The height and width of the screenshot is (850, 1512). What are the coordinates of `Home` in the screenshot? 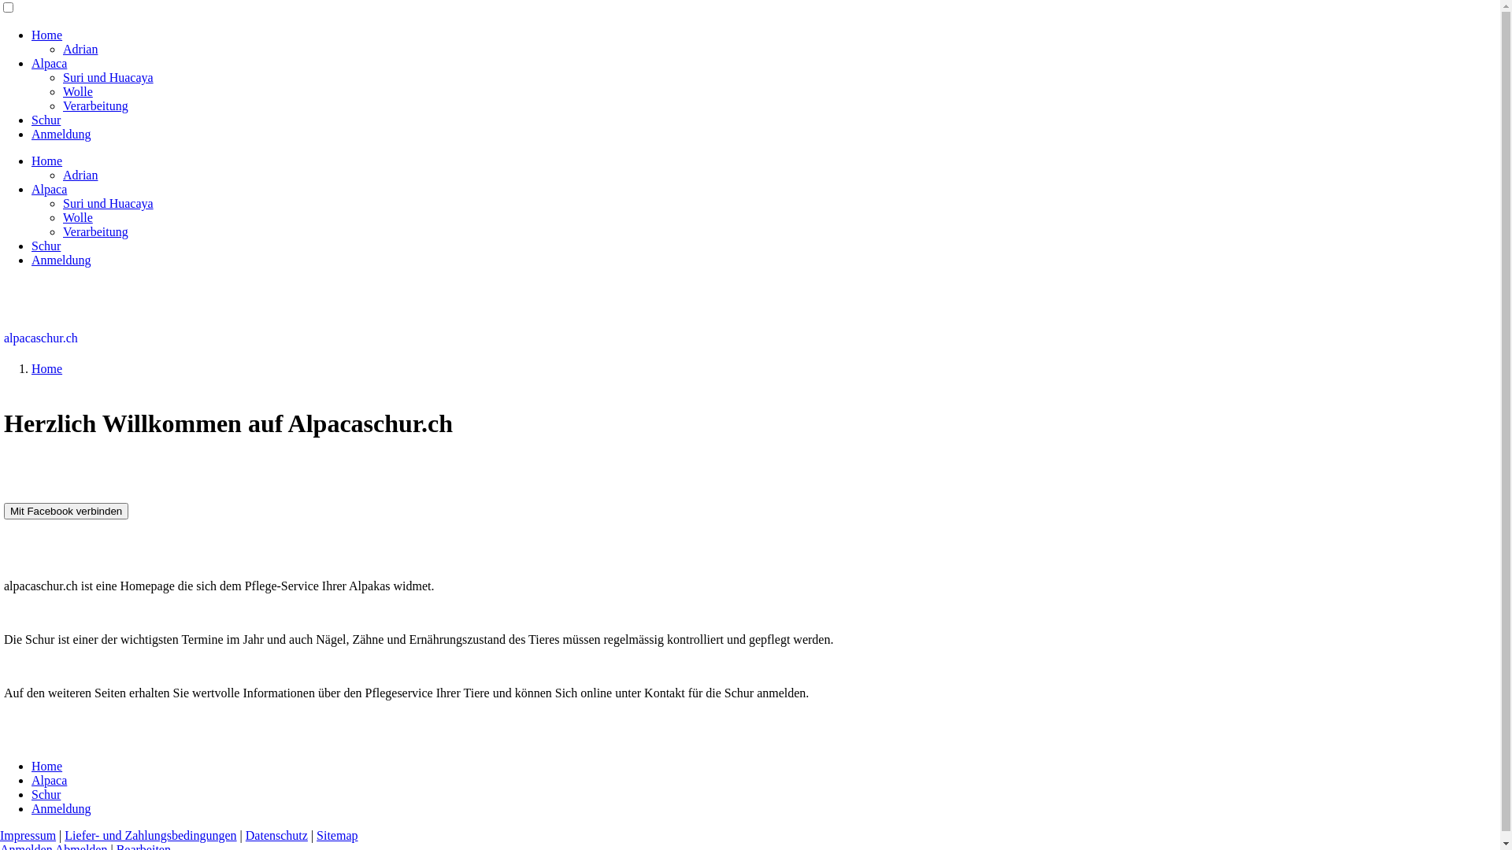 It's located at (47, 767).